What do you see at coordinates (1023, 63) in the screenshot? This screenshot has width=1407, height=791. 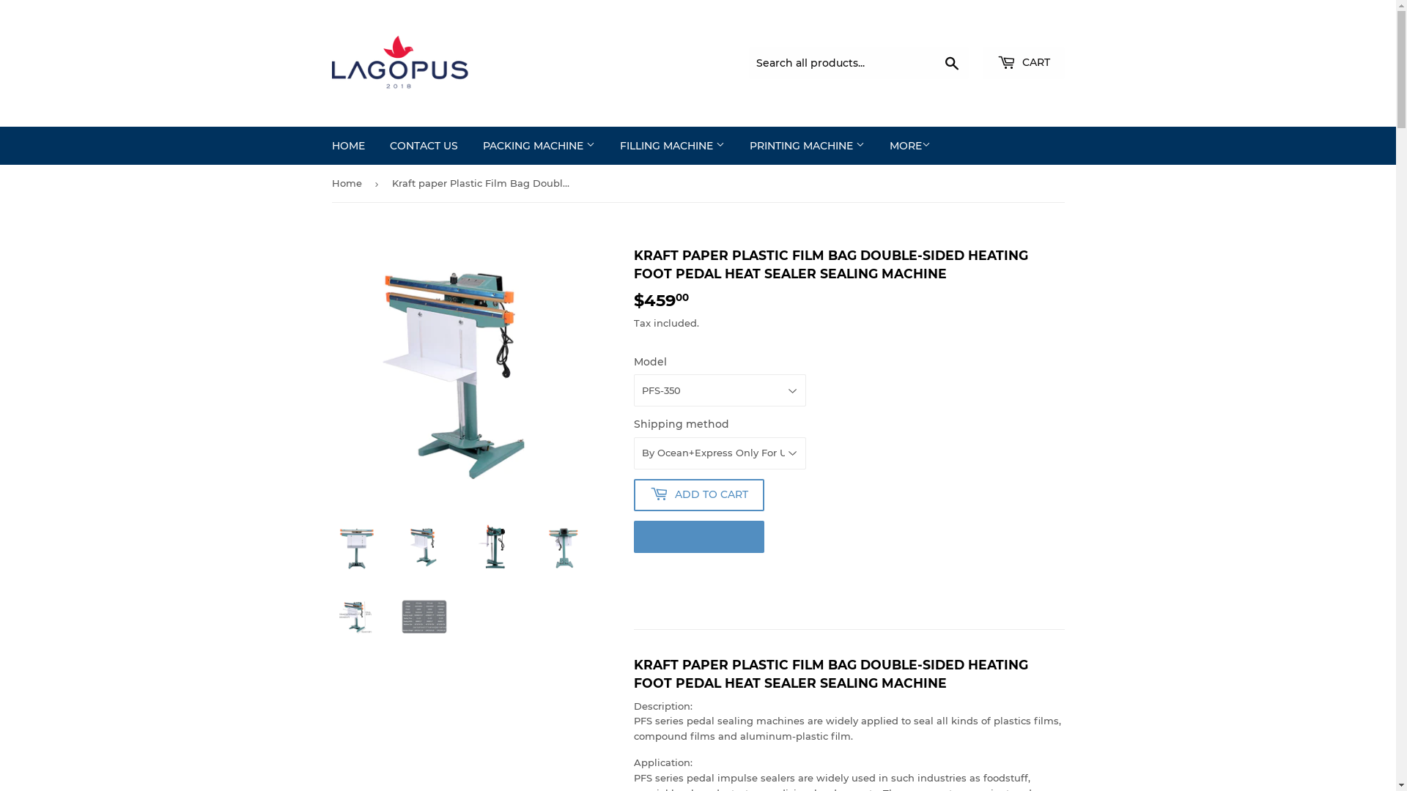 I see `CART` at bounding box center [1023, 63].